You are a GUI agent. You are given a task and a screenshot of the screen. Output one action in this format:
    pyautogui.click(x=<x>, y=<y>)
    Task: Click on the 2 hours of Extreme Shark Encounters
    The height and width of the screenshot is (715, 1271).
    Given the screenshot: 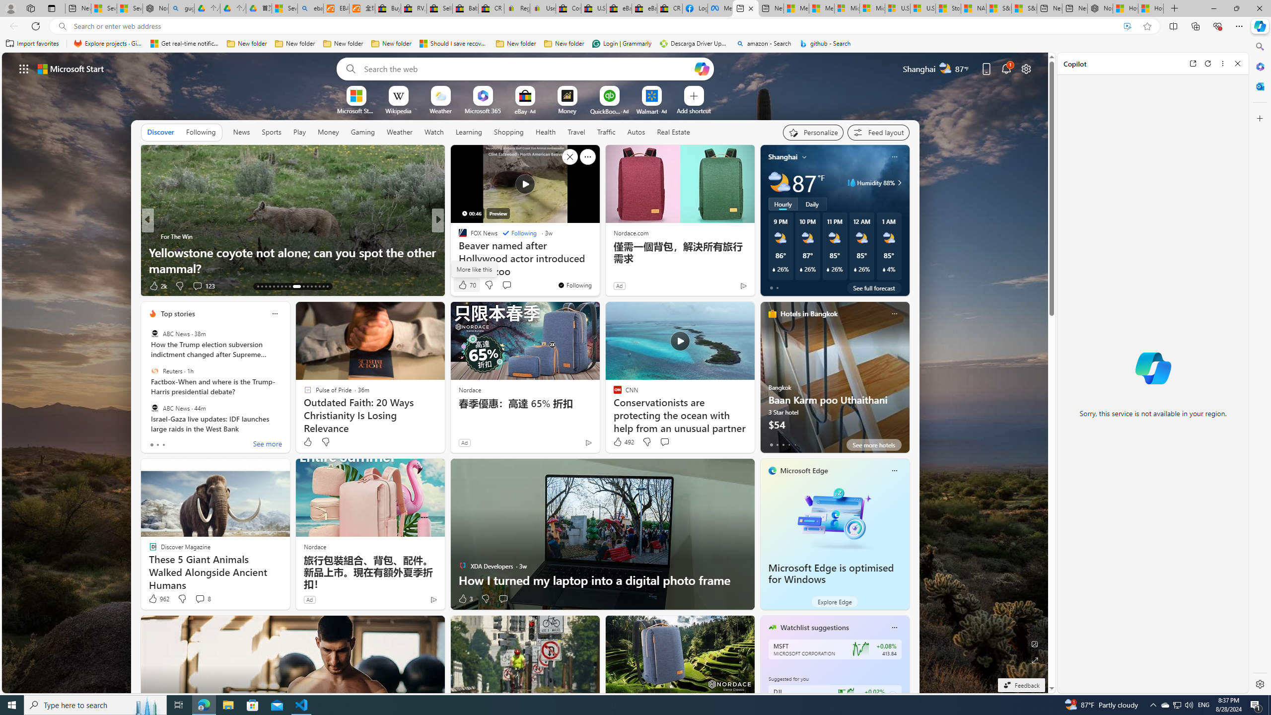 What is the action you would take?
    pyautogui.click(x=598, y=268)
    